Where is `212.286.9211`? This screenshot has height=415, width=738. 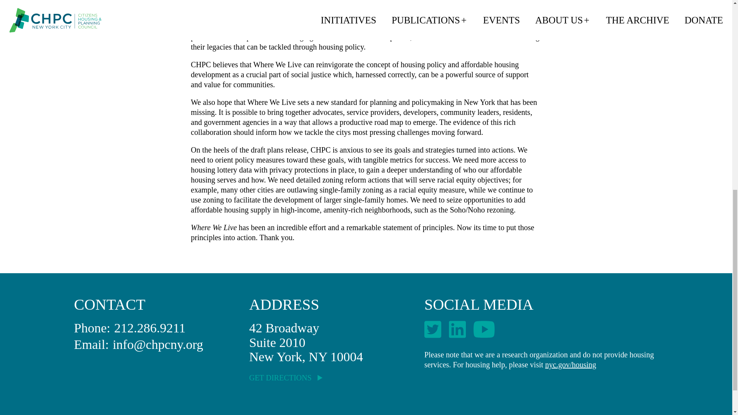 212.286.9211 is located at coordinates (150, 327).